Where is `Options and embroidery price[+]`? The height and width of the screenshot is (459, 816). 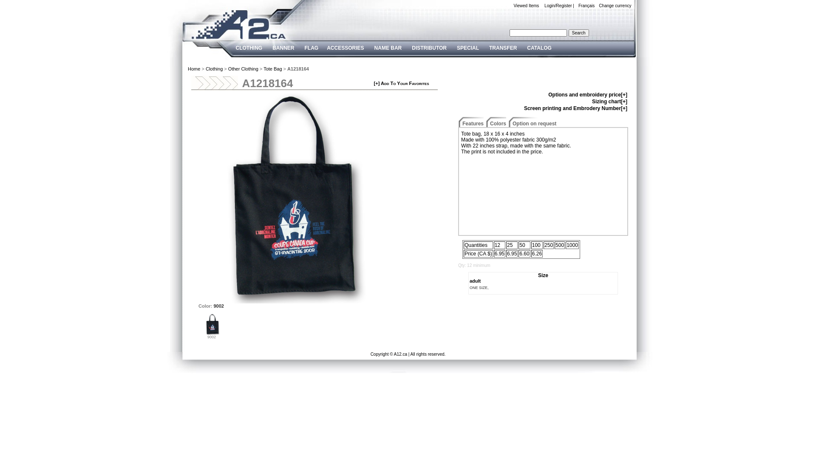 Options and embroidery price[+] is located at coordinates (588, 95).